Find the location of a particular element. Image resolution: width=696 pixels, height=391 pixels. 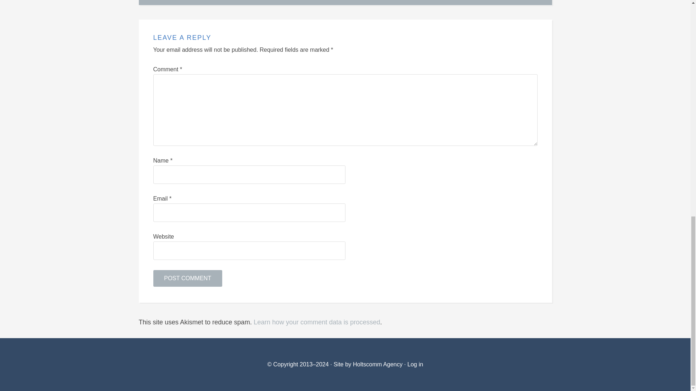

Post Comment is located at coordinates (187, 278).